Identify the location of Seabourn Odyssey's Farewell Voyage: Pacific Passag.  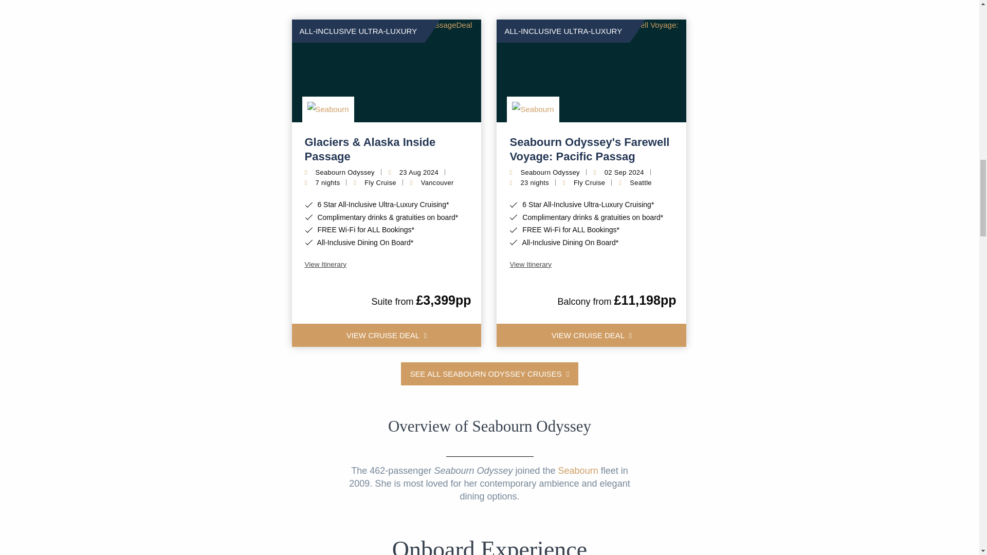
(591, 149).